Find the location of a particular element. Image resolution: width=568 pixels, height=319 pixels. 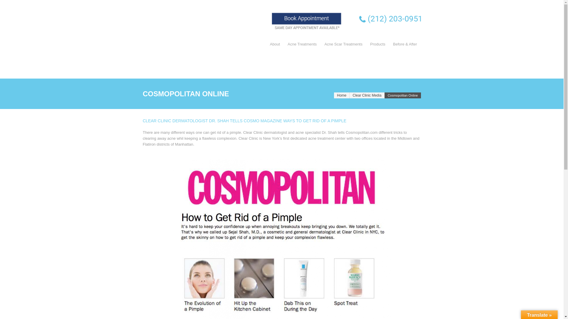

Acne Treatments is located at coordinates (302, 44).